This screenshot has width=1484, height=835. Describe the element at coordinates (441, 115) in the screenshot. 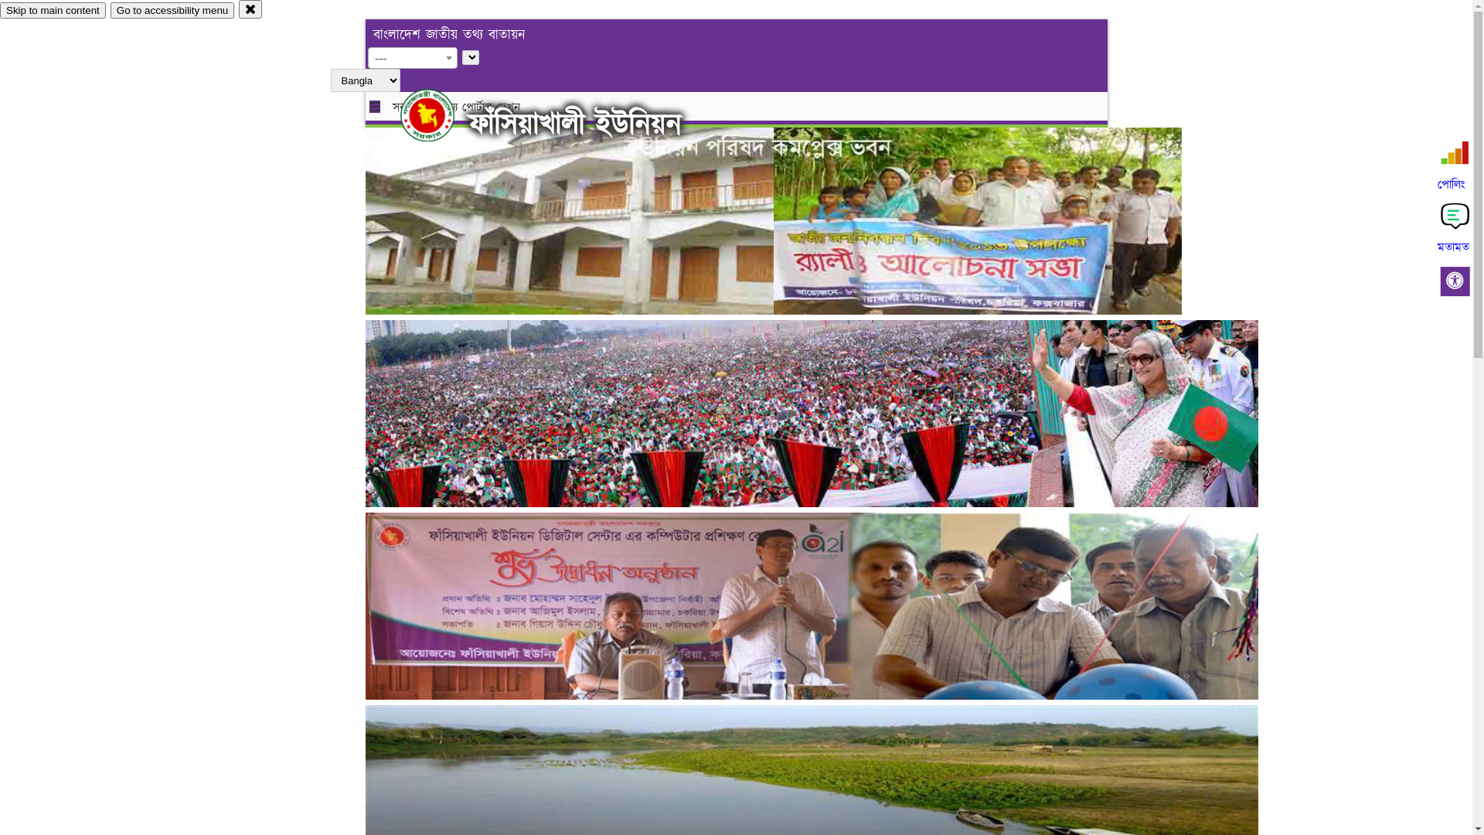

I see `
                
            ` at that location.